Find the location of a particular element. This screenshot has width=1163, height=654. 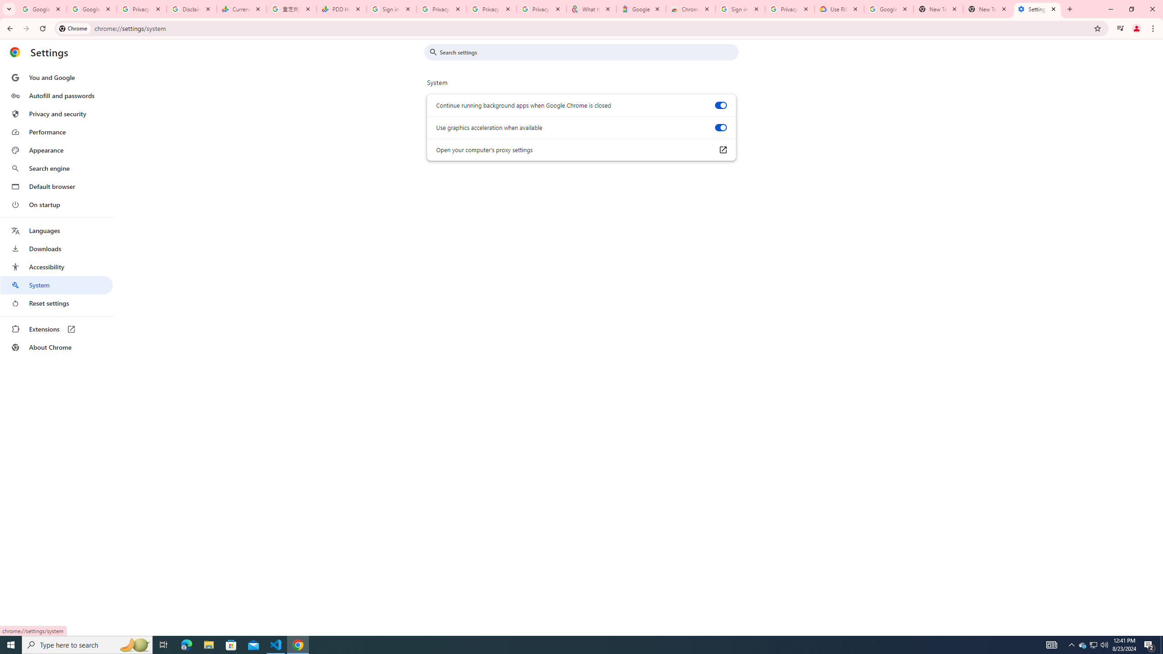

Autofill and passwords is located at coordinates (56, 95).